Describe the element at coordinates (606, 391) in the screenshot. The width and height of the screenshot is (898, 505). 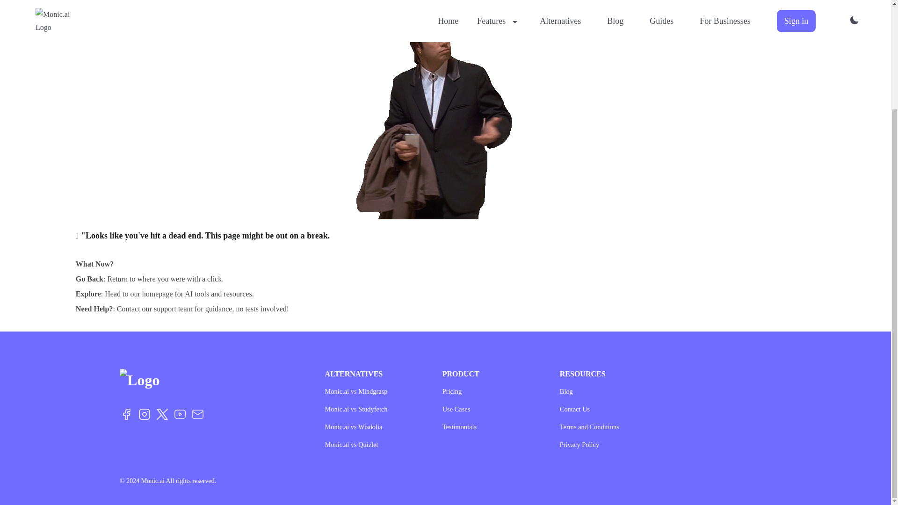
I see `Blog` at that location.